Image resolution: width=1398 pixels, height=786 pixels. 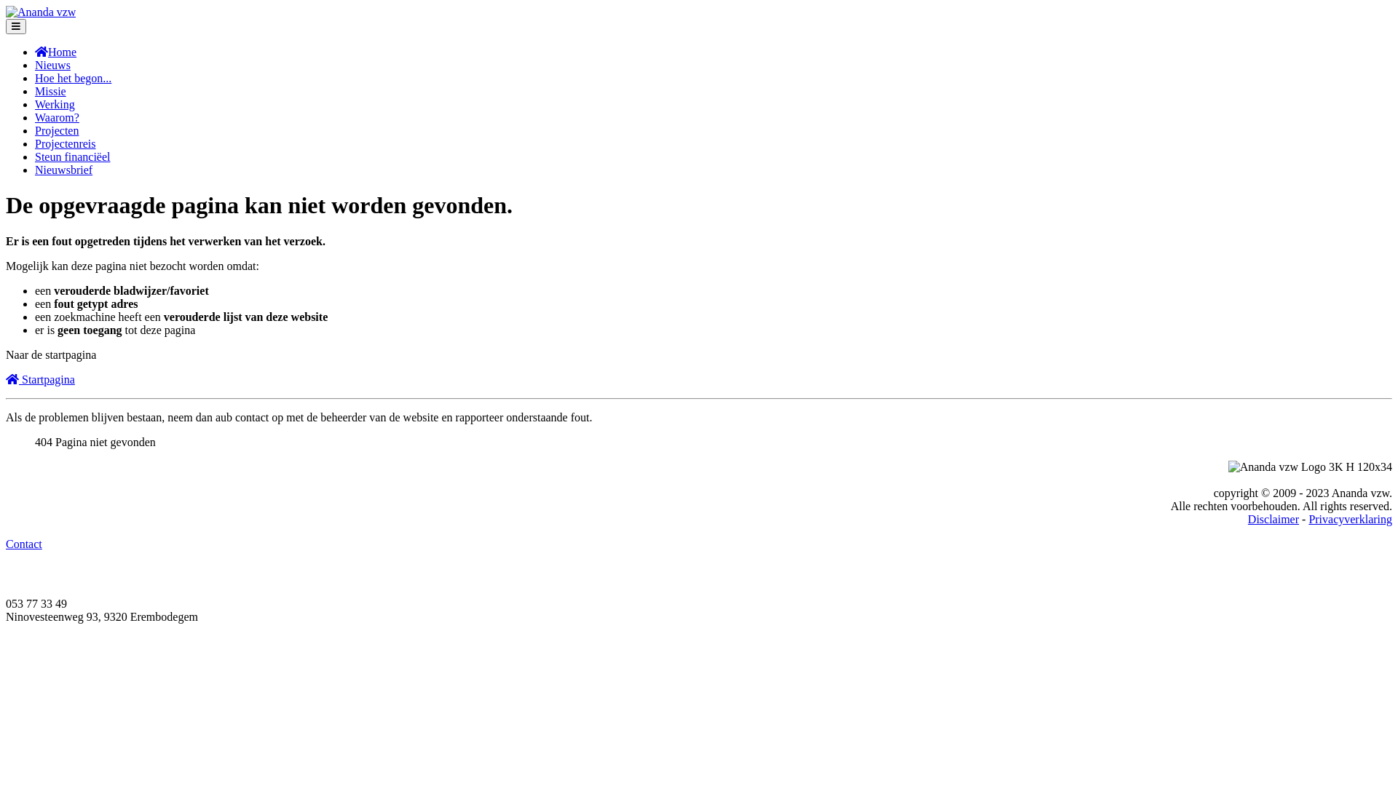 I want to click on Projectenreis, so click(x=66, y=144).